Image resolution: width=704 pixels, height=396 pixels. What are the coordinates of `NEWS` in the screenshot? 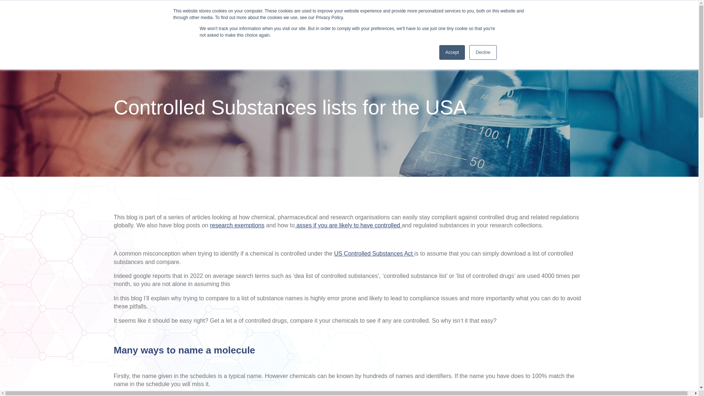 It's located at (506, 21).